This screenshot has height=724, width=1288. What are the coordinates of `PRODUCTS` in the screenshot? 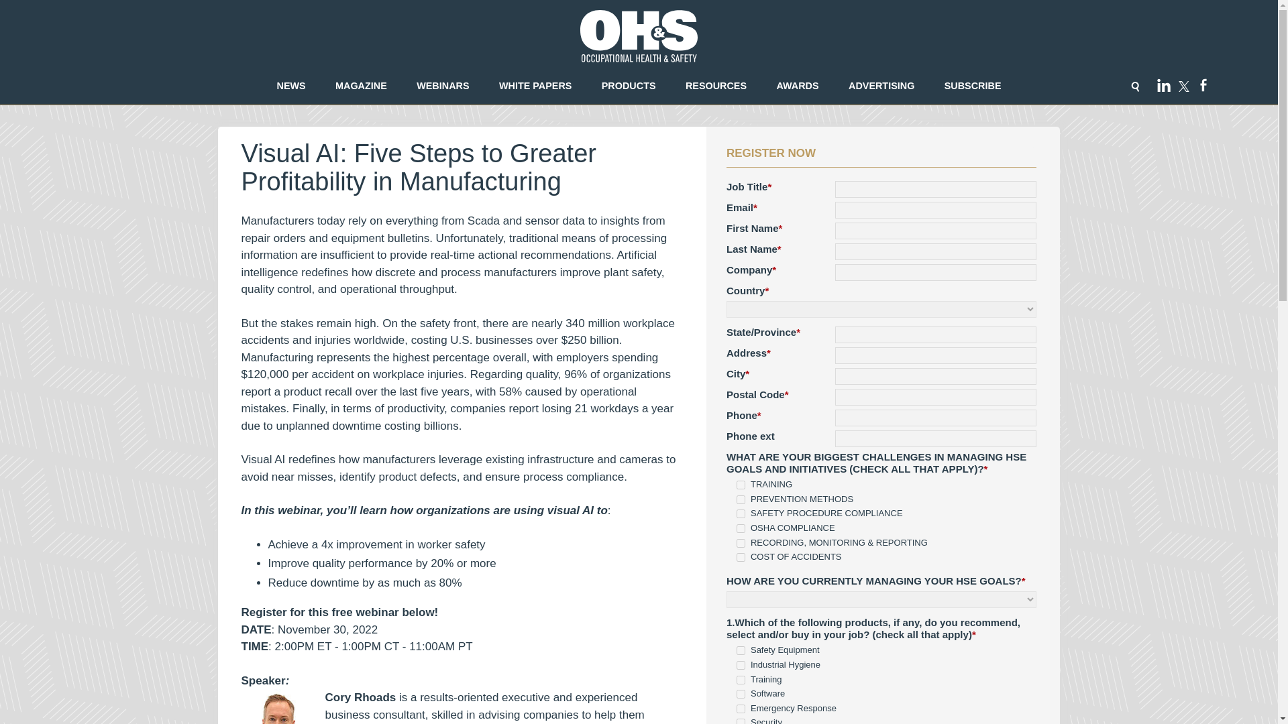 It's located at (628, 86).